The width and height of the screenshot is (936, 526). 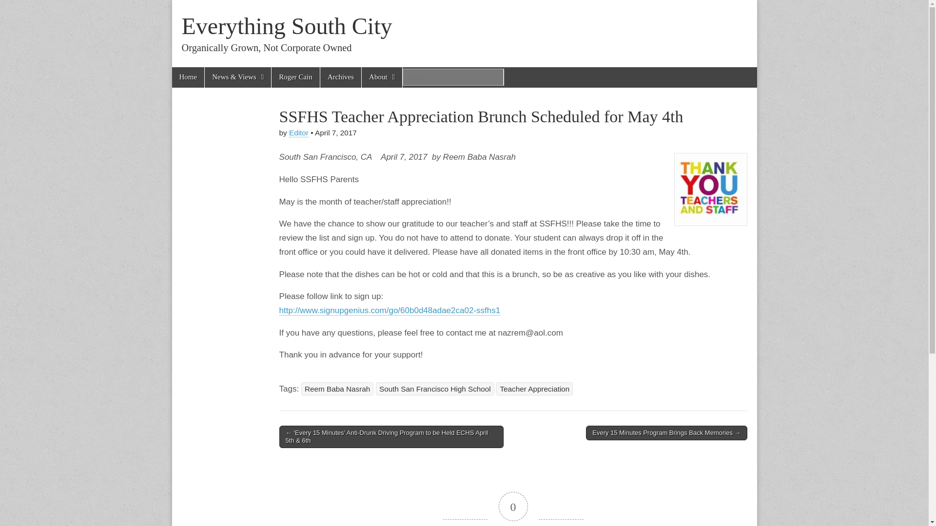 I want to click on South San Francisco High School, so click(x=435, y=389).